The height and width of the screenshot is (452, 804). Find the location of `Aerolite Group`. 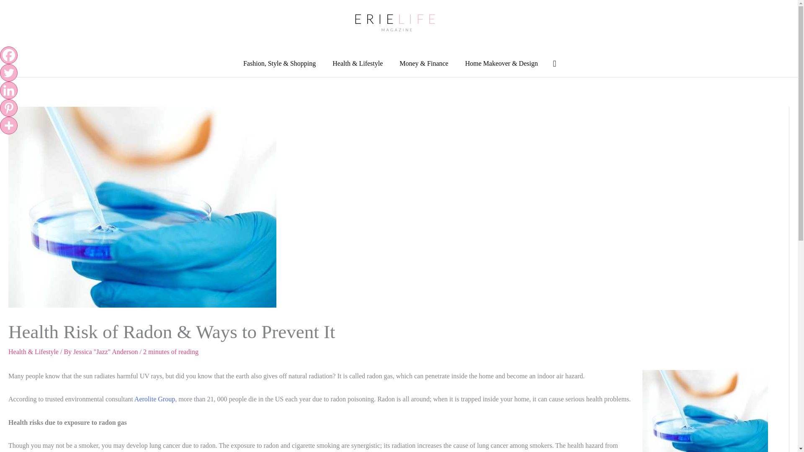

Aerolite Group is located at coordinates (155, 399).